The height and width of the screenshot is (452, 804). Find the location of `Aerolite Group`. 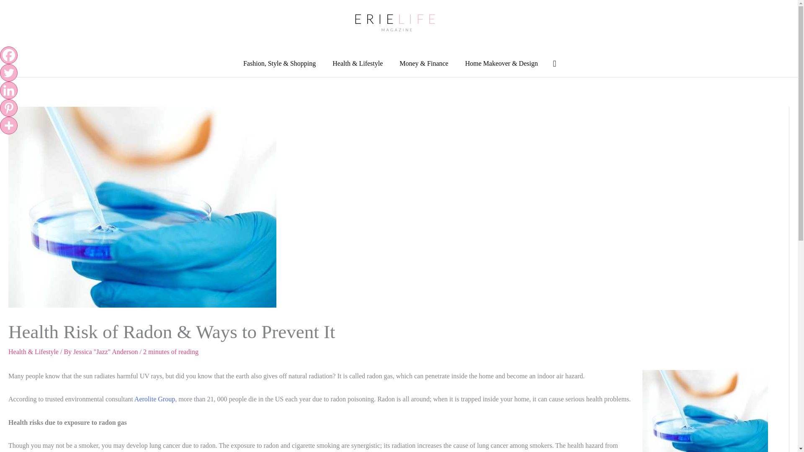

Aerolite Group is located at coordinates (155, 399).